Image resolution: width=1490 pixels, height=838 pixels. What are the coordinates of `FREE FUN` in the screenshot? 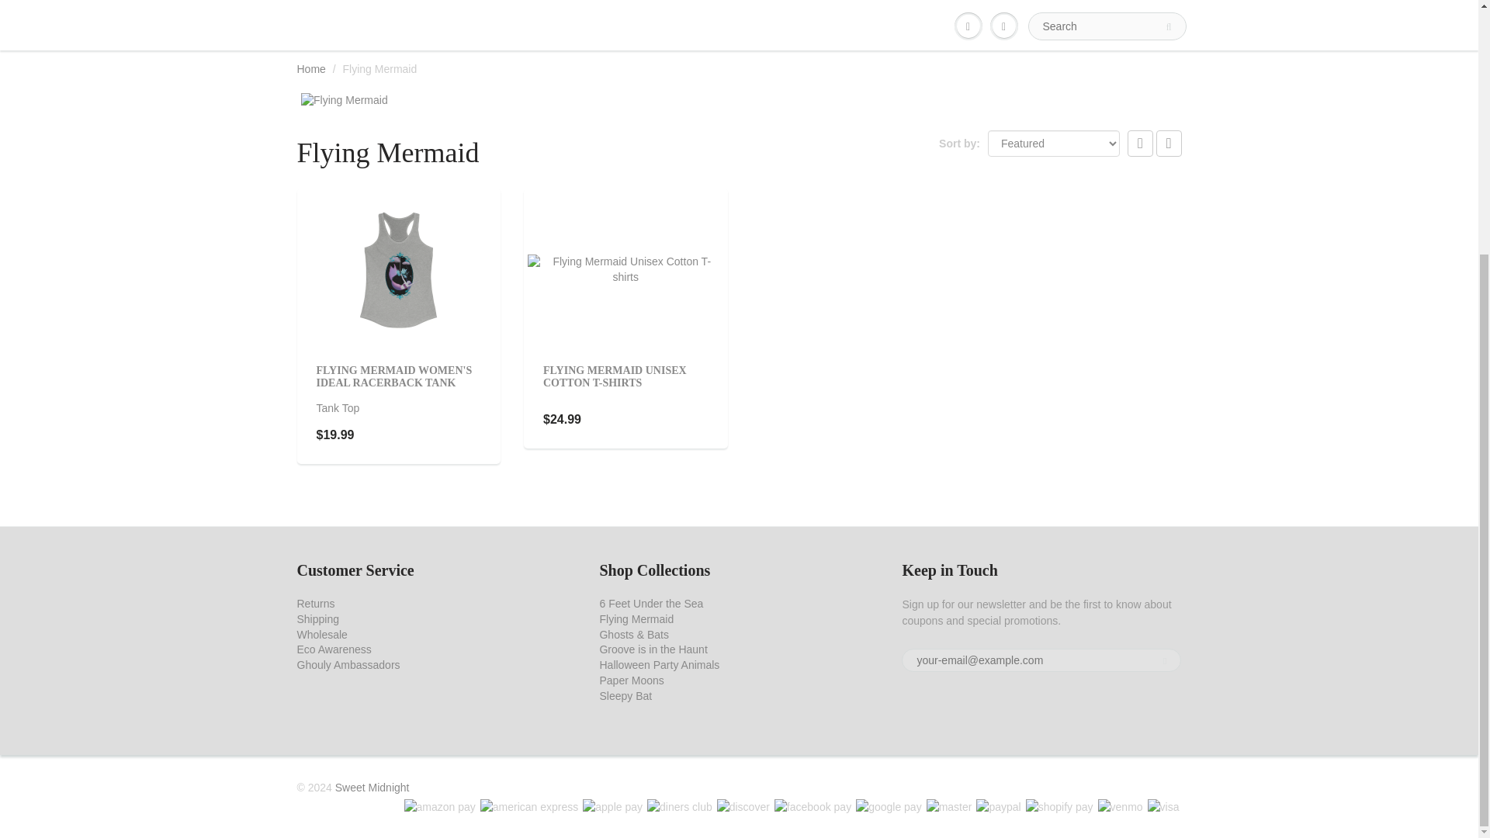 It's located at (739, 2).